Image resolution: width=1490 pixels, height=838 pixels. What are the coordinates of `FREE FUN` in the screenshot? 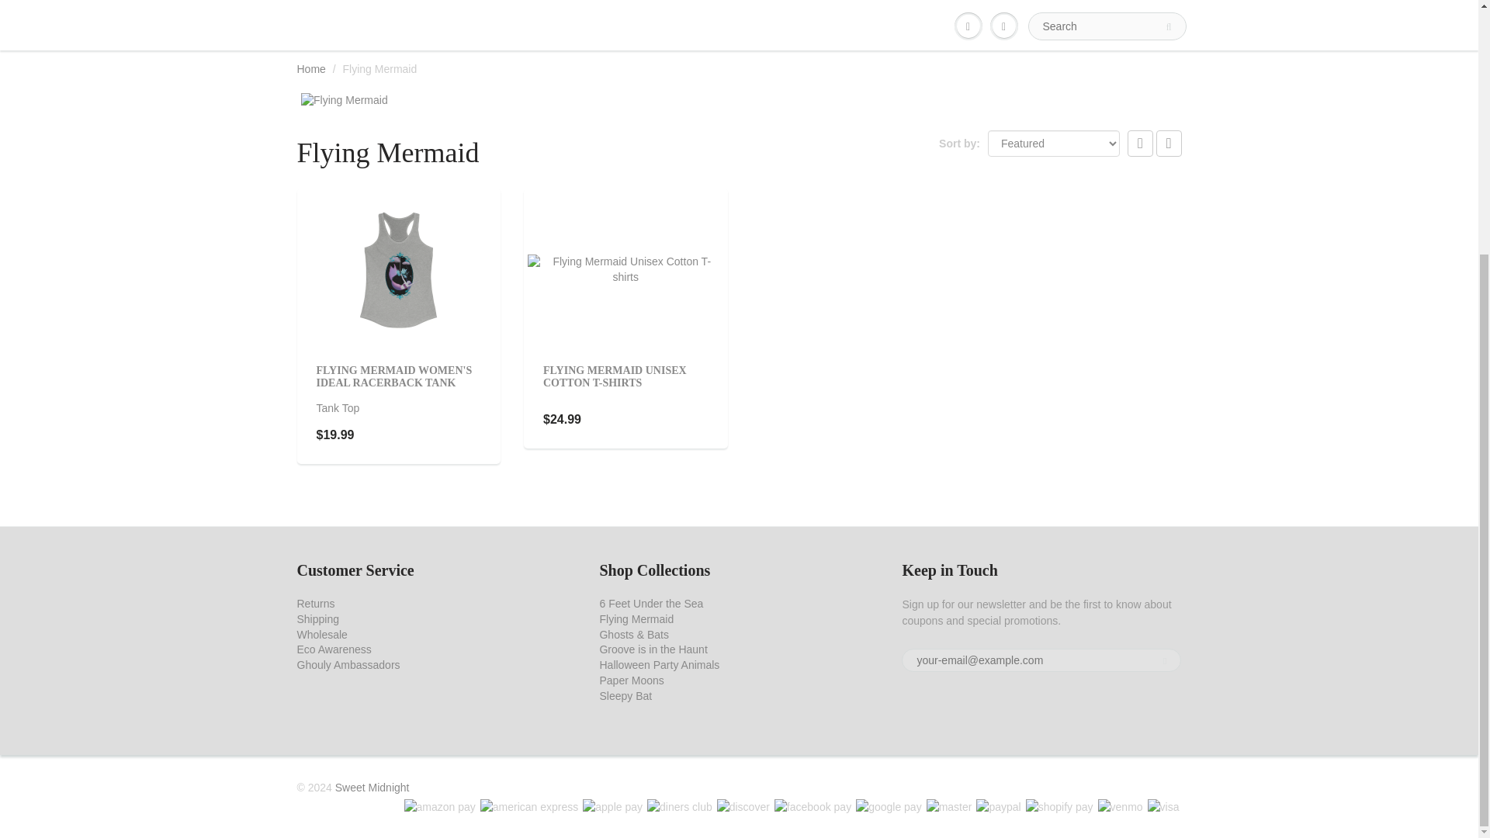 It's located at (739, 2).